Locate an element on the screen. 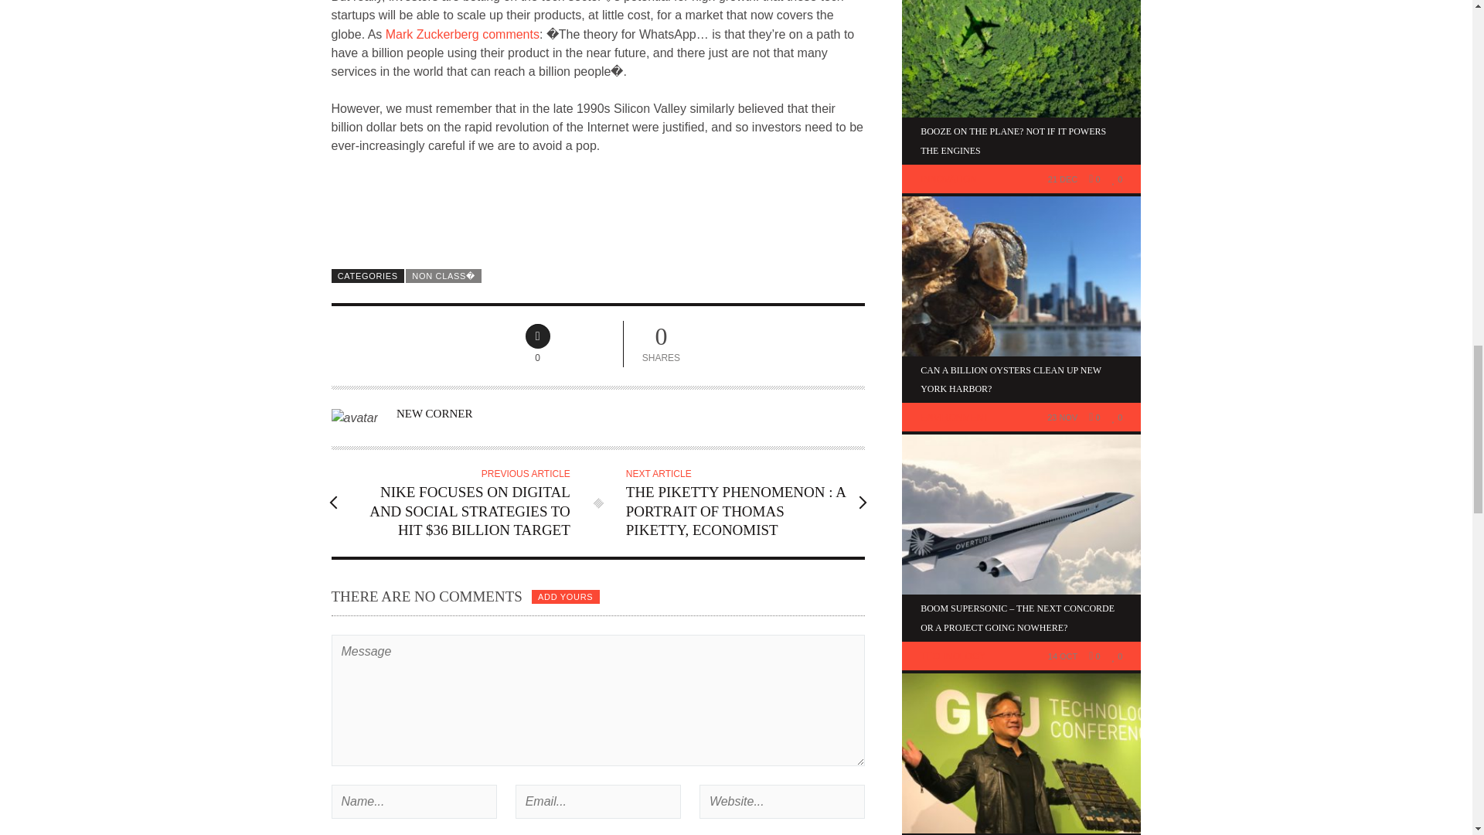 This screenshot has width=1484, height=835. View all posts in Environment is located at coordinates (955, 417).